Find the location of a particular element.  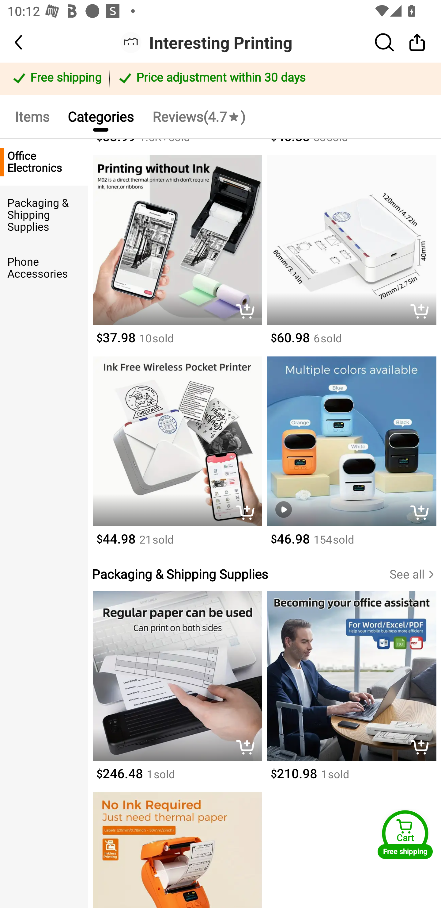

Price adjustment within 30 days is located at coordinates (273, 79).